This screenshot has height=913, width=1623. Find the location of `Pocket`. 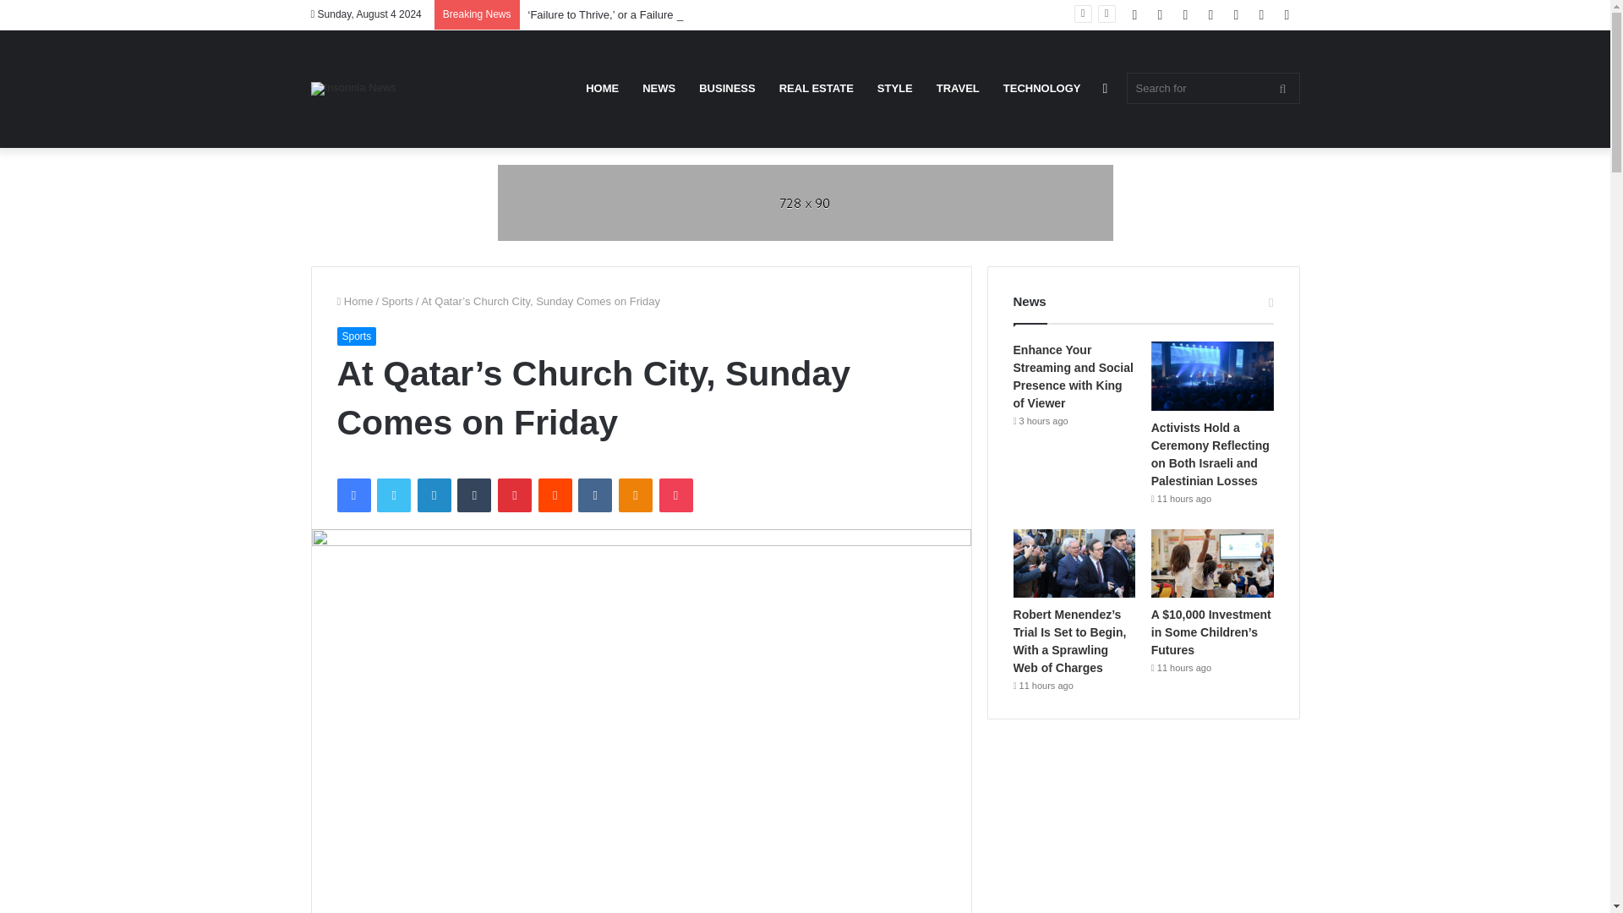

Pocket is located at coordinates (675, 495).